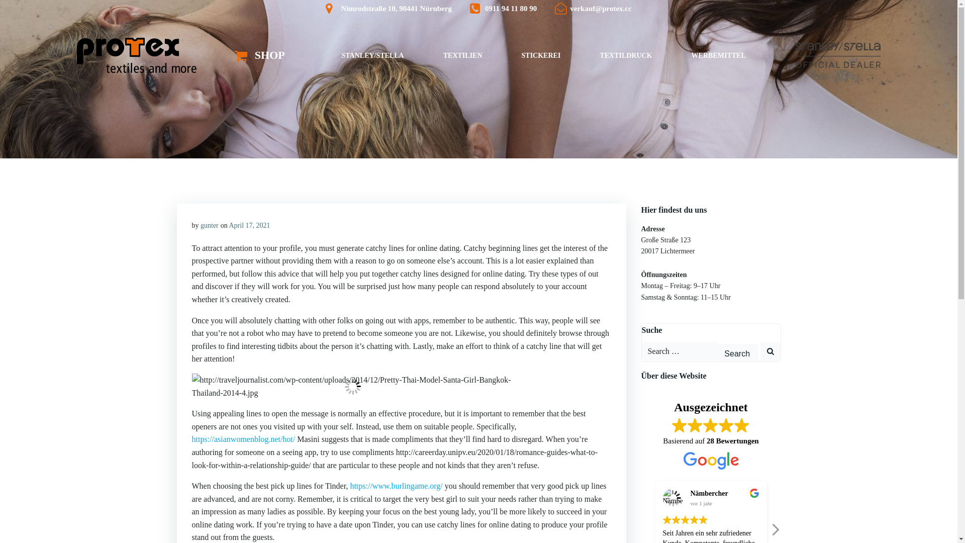 The width and height of the screenshot is (965, 543). I want to click on TEXTILDRUCK, so click(625, 55).